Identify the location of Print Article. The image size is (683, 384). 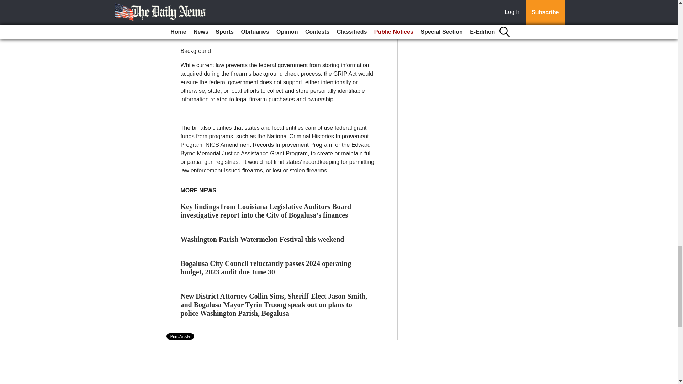
(181, 336).